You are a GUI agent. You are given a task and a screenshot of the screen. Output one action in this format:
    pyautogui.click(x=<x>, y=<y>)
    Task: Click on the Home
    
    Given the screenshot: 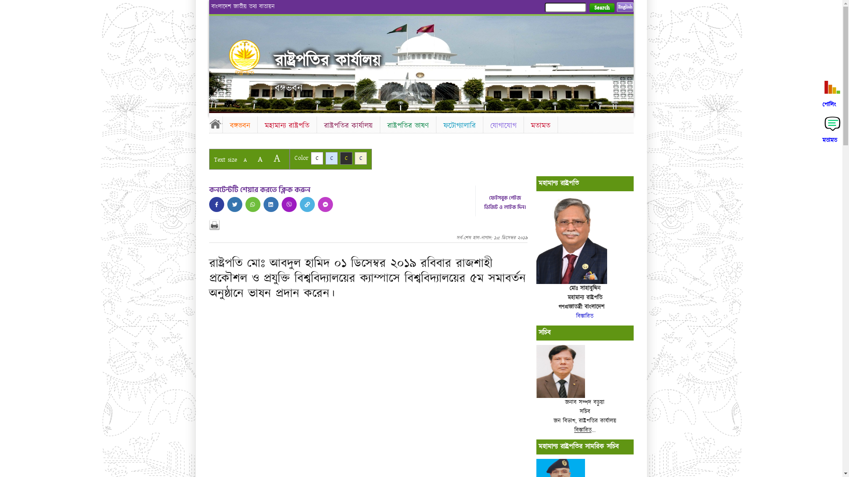 What is the action you would take?
    pyautogui.click(x=215, y=124)
    